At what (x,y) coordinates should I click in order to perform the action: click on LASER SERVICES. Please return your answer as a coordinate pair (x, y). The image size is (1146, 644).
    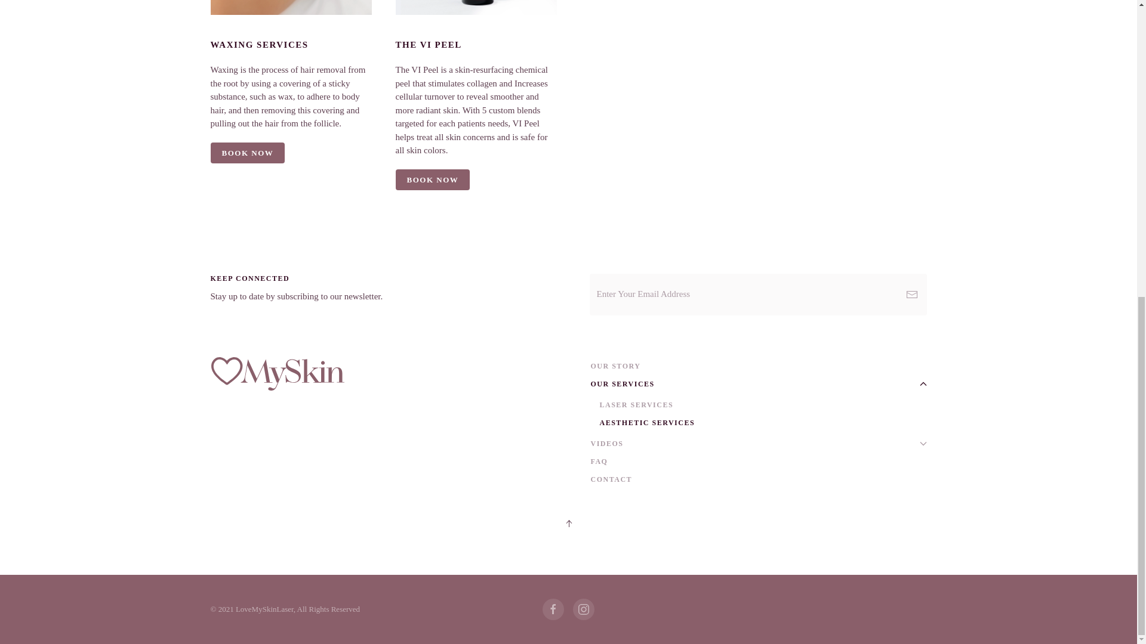
    Looking at the image, I should click on (763, 405).